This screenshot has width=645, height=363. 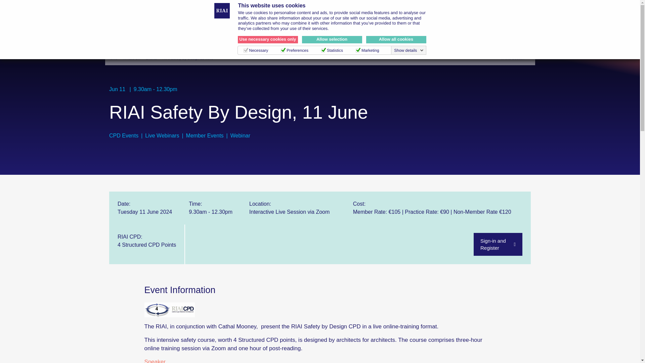 What do you see at coordinates (396, 39) in the screenshot?
I see `Allow all cookies` at bounding box center [396, 39].